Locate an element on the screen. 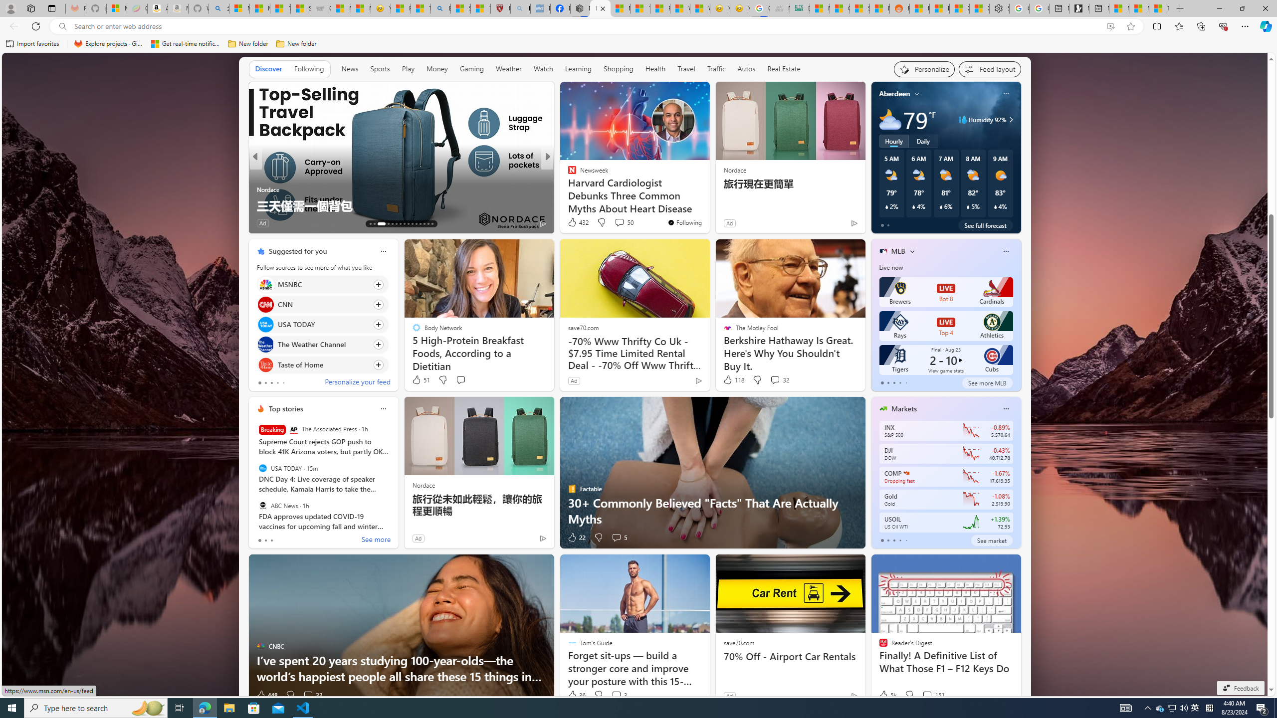  R******* | Trusted Community Engagement and Contributions is located at coordinates (919, 8).